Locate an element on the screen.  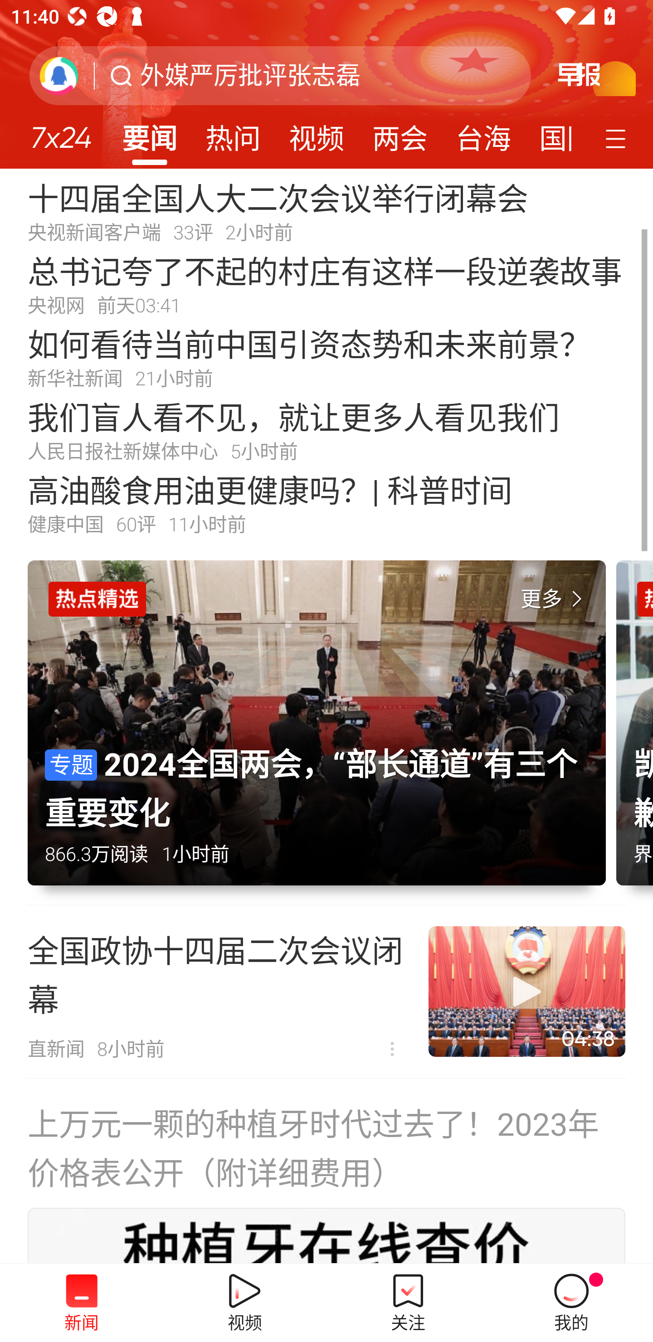
更多  专题2024全国两会，“部长通道”有三个重要变化 866.3万阅读   1小时前 is located at coordinates (322, 733).